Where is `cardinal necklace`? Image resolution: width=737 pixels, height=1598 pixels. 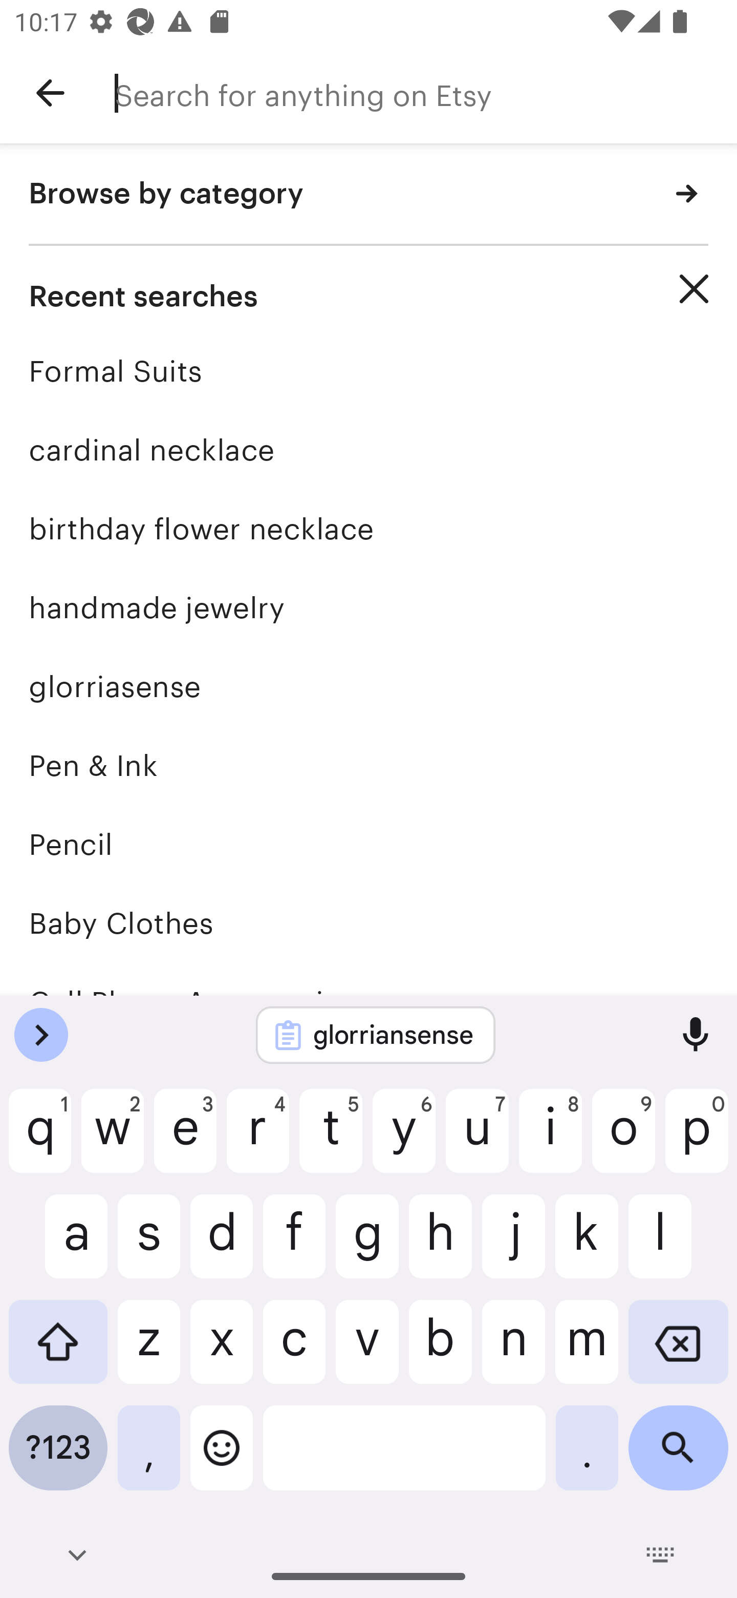 cardinal necklace is located at coordinates (368, 450).